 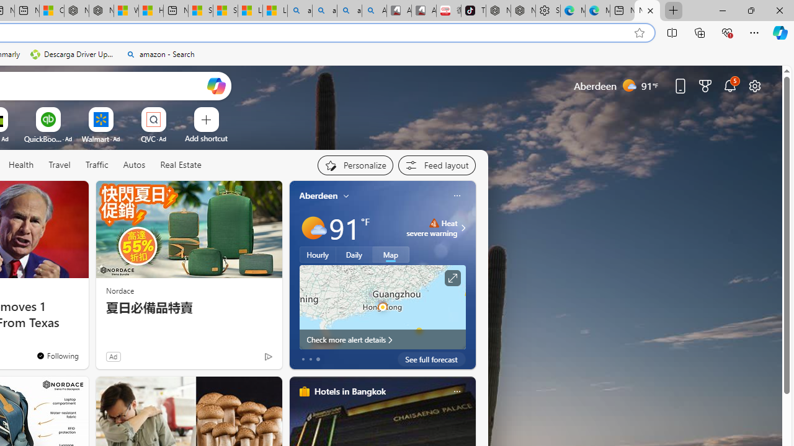 What do you see at coordinates (498, 11) in the screenshot?
I see `Nordace - Best Sellers` at bounding box center [498, 11].